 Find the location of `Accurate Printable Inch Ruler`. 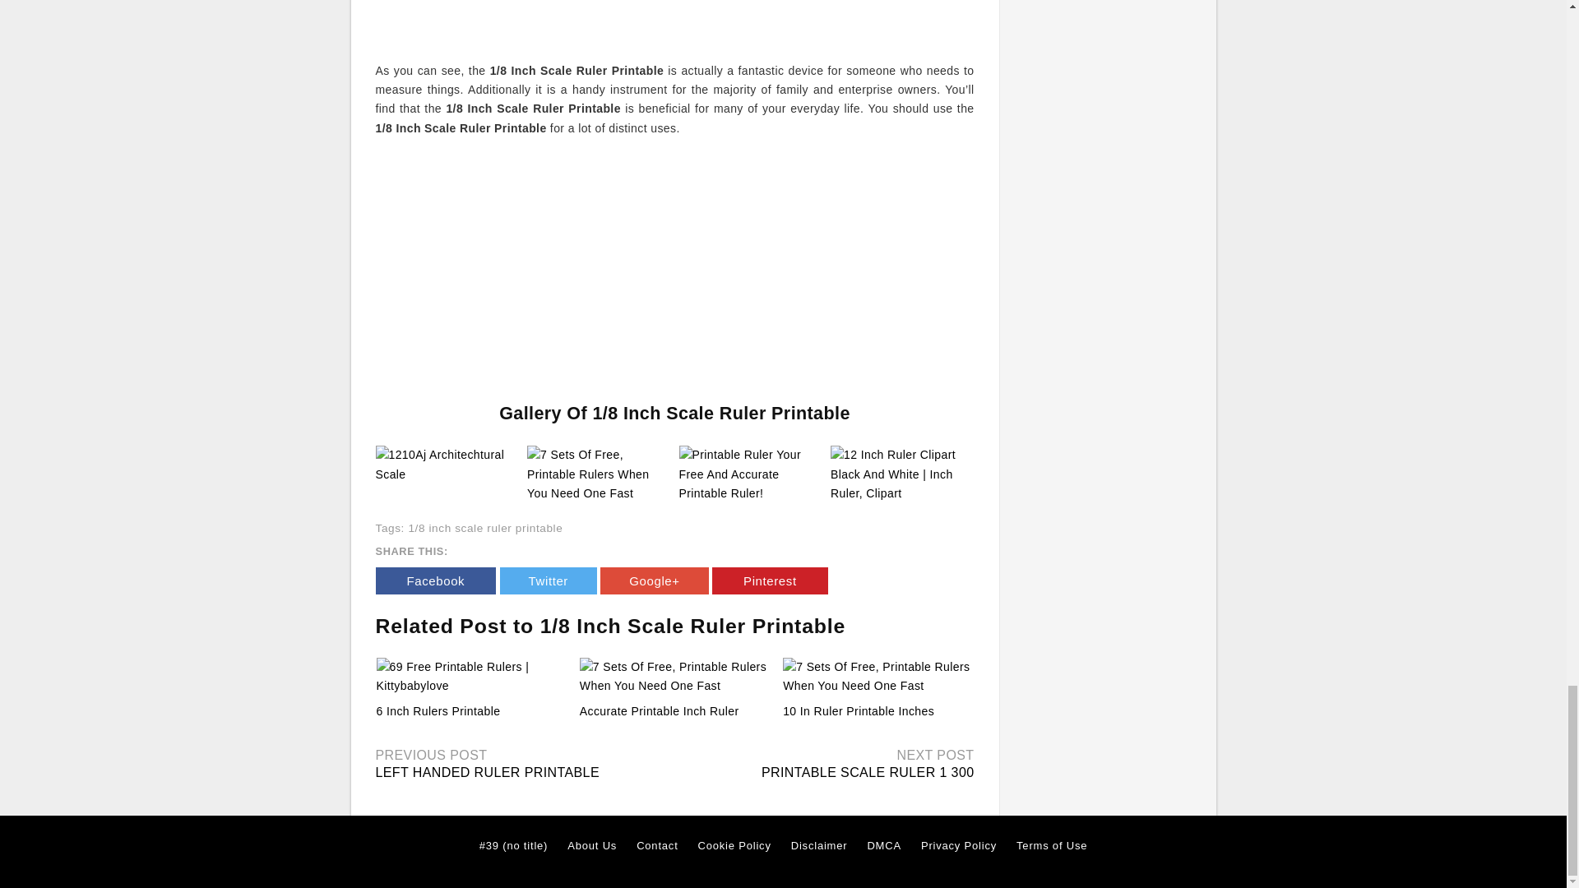

Accurate Printable Inch Ruler is located at coordinates (659, 710).